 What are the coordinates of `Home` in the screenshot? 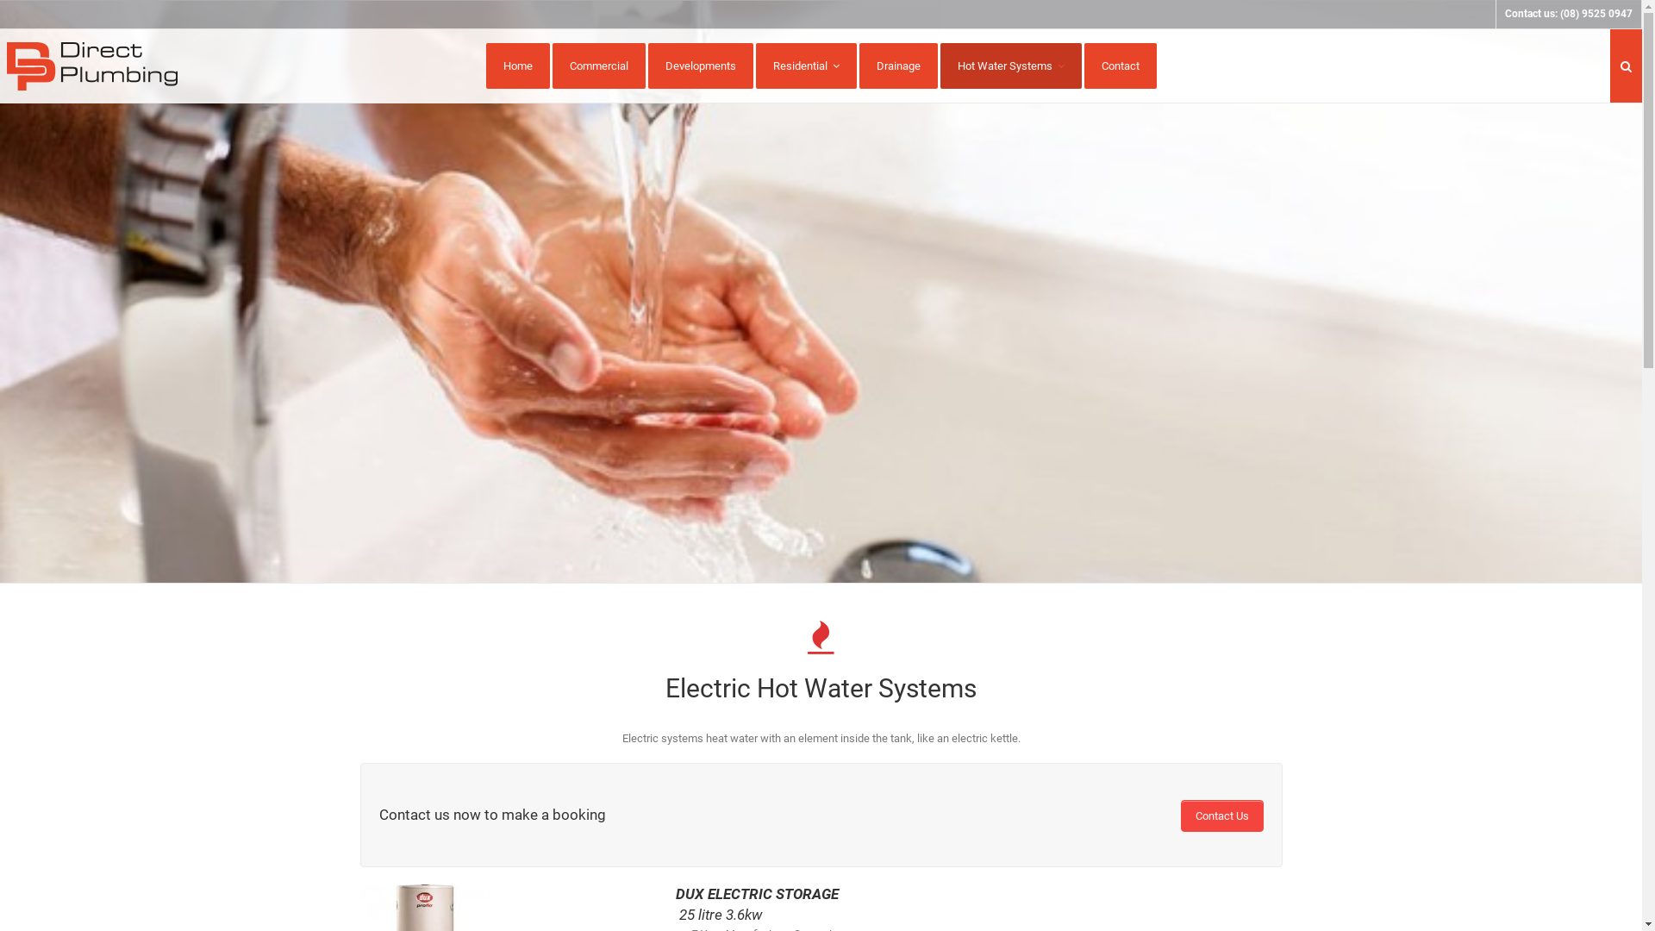 It's located at (518, 66).